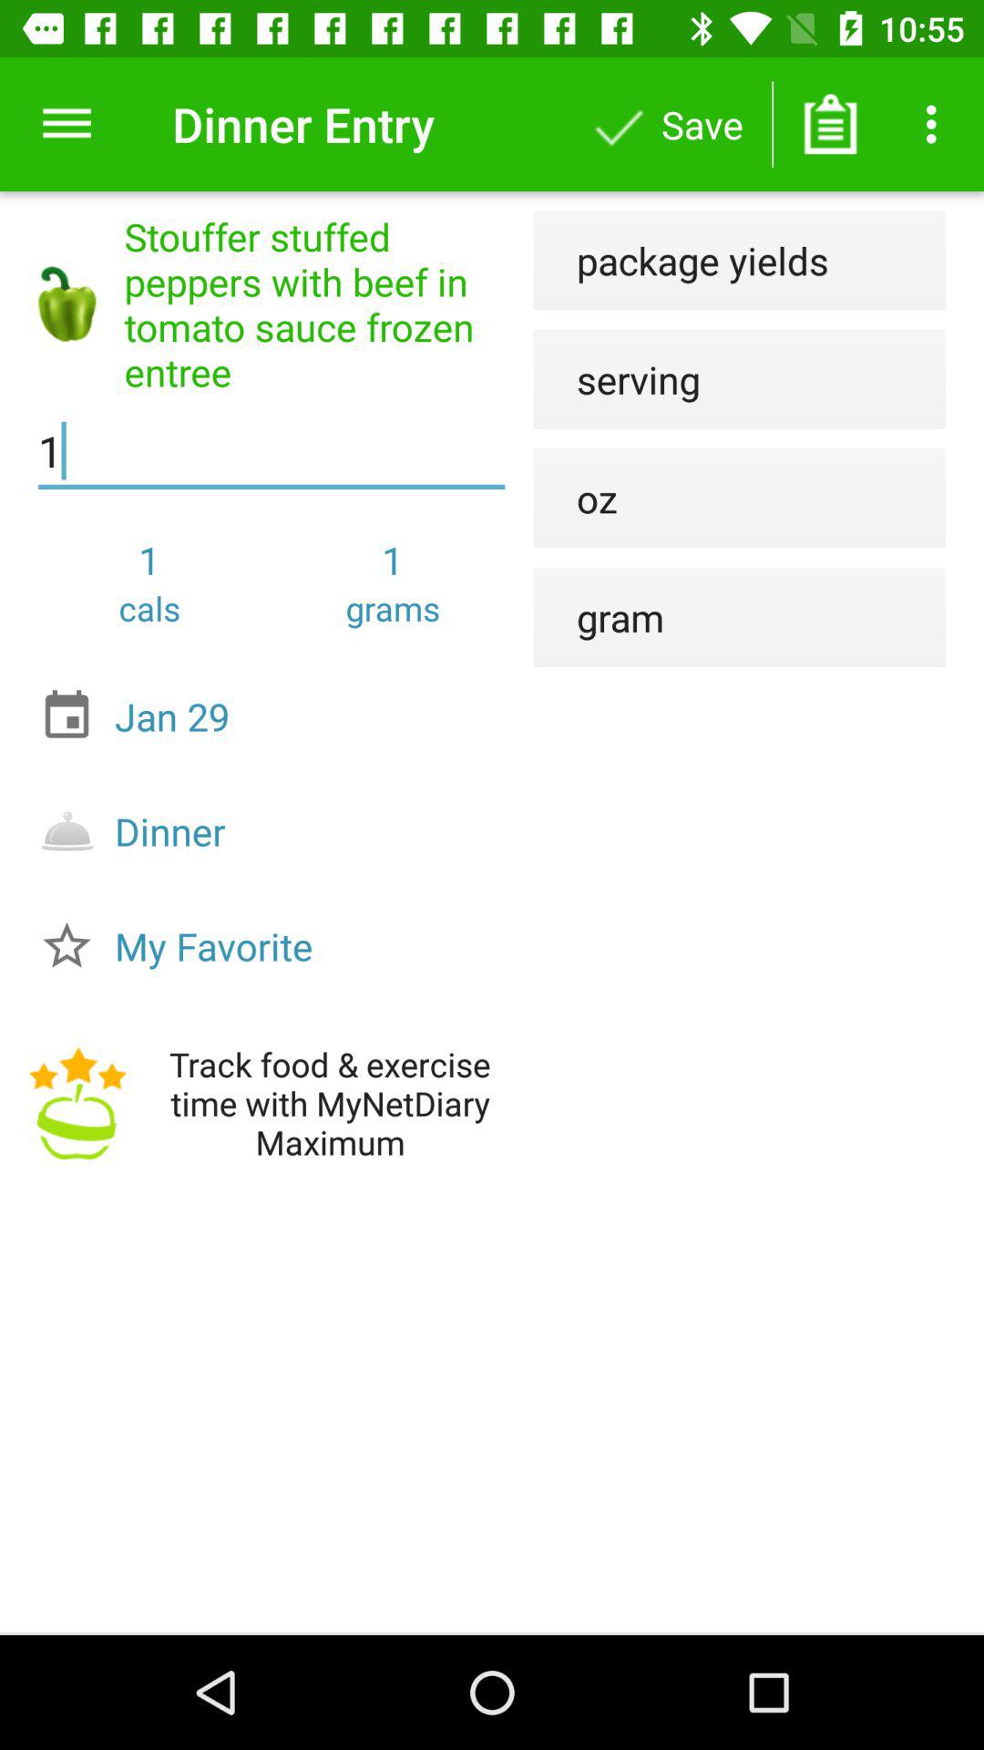 The height and width of the screenshot is (1750, 984). Describe the element at coordinates (599, 616) in the screenshot. I see `select icon below the   oz item` at that location.